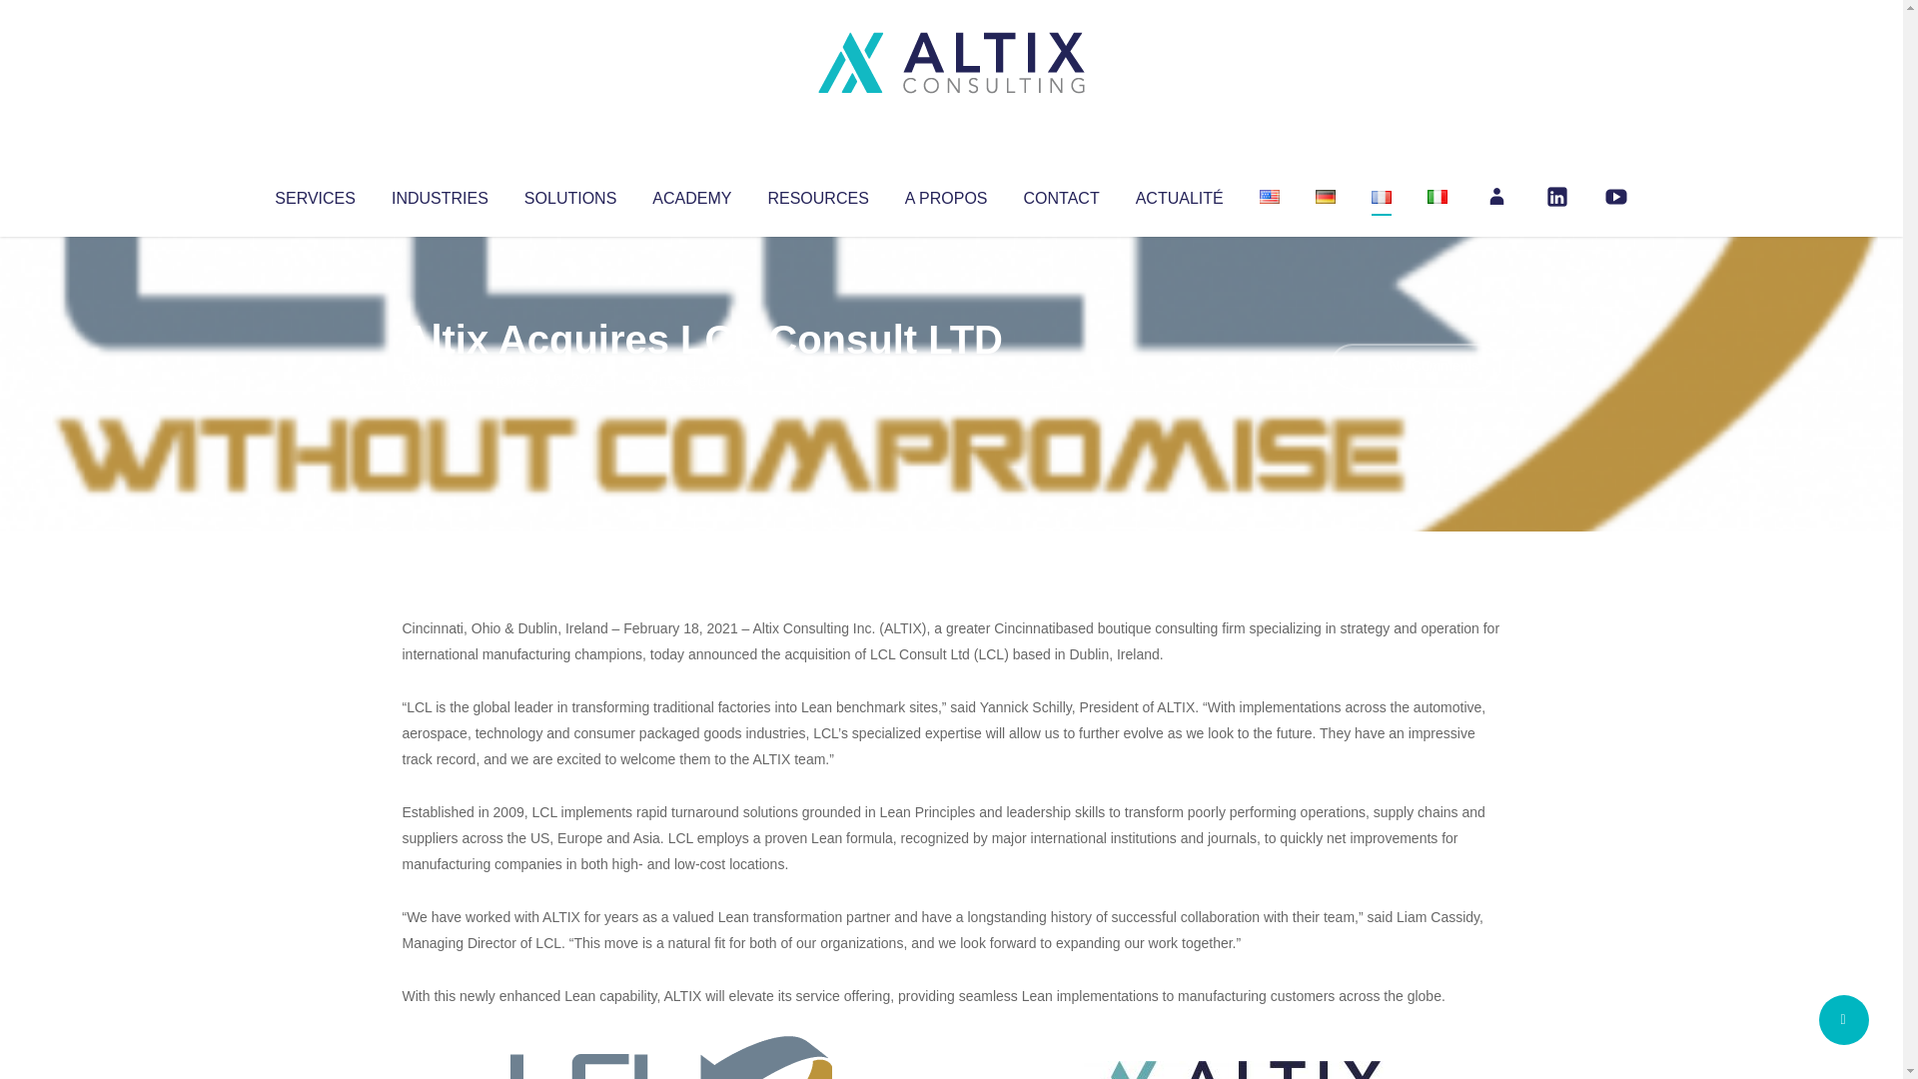 Image resolution: width=1918 pixels, height=1079 pixels. Describe the element at coordinates (946, 194) in the screenshot. I see `A PROPOS` at that location.